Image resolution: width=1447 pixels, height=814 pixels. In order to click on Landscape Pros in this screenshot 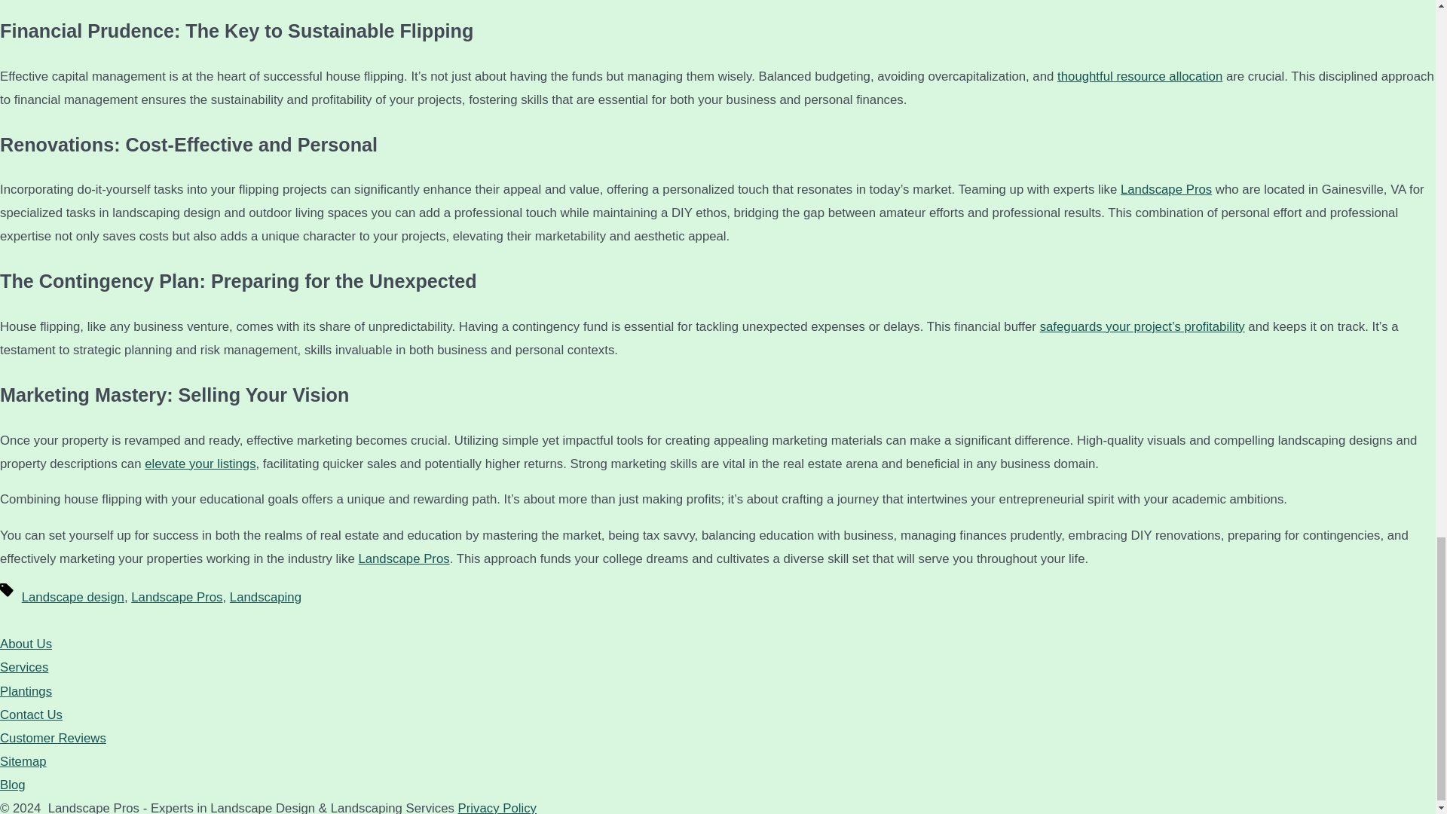, I will do `click(176, 597)`.